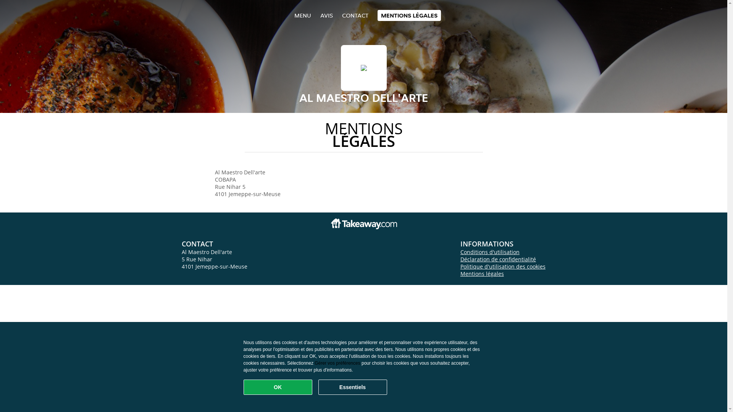 Image resolution: width=733 pixels, height=412 pixels. What do you see at coordinates (355, 15) in the screenshot?
I see `CONTACT` at bounding box center [355, 15].